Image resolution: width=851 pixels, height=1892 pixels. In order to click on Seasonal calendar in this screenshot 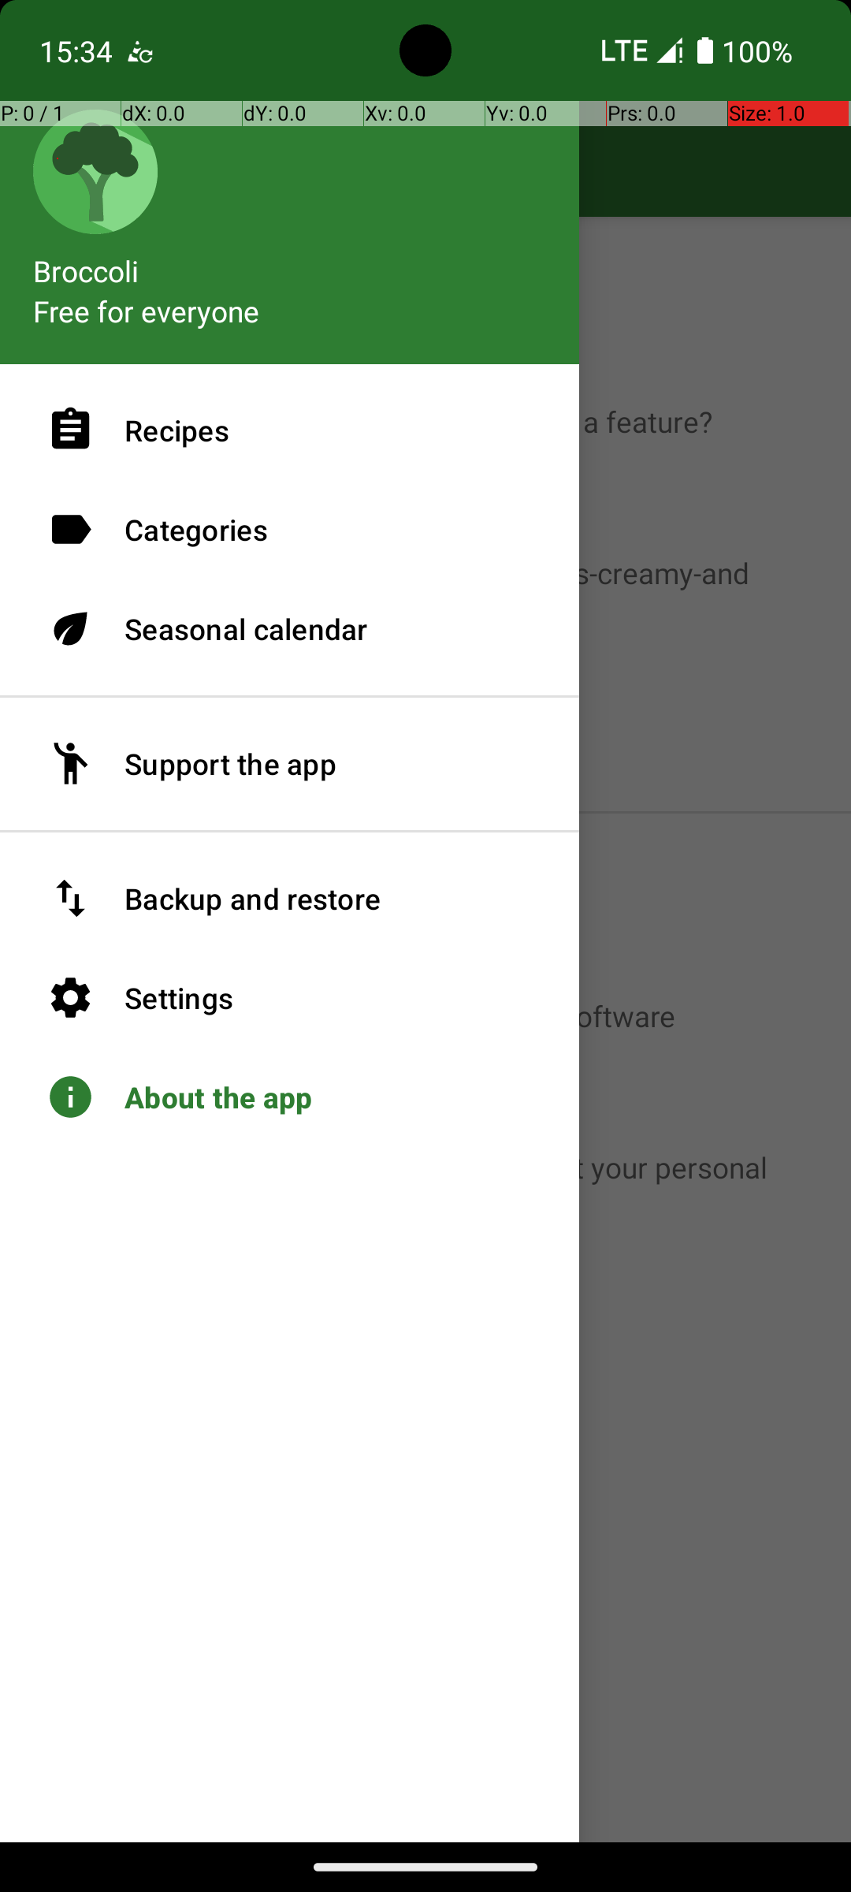, I will do `click(290, 629)`.